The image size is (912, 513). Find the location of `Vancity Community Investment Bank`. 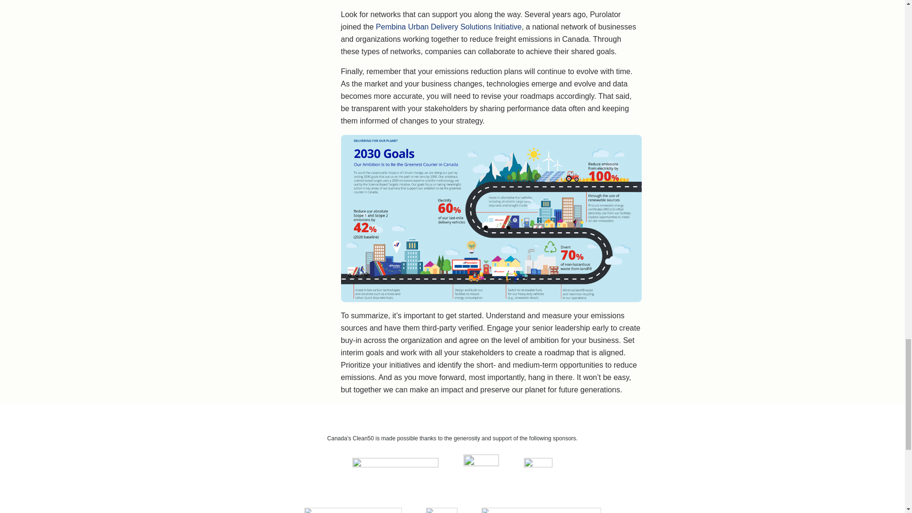

Vancity Community Investment Bank is located at coordinates (552, 510).